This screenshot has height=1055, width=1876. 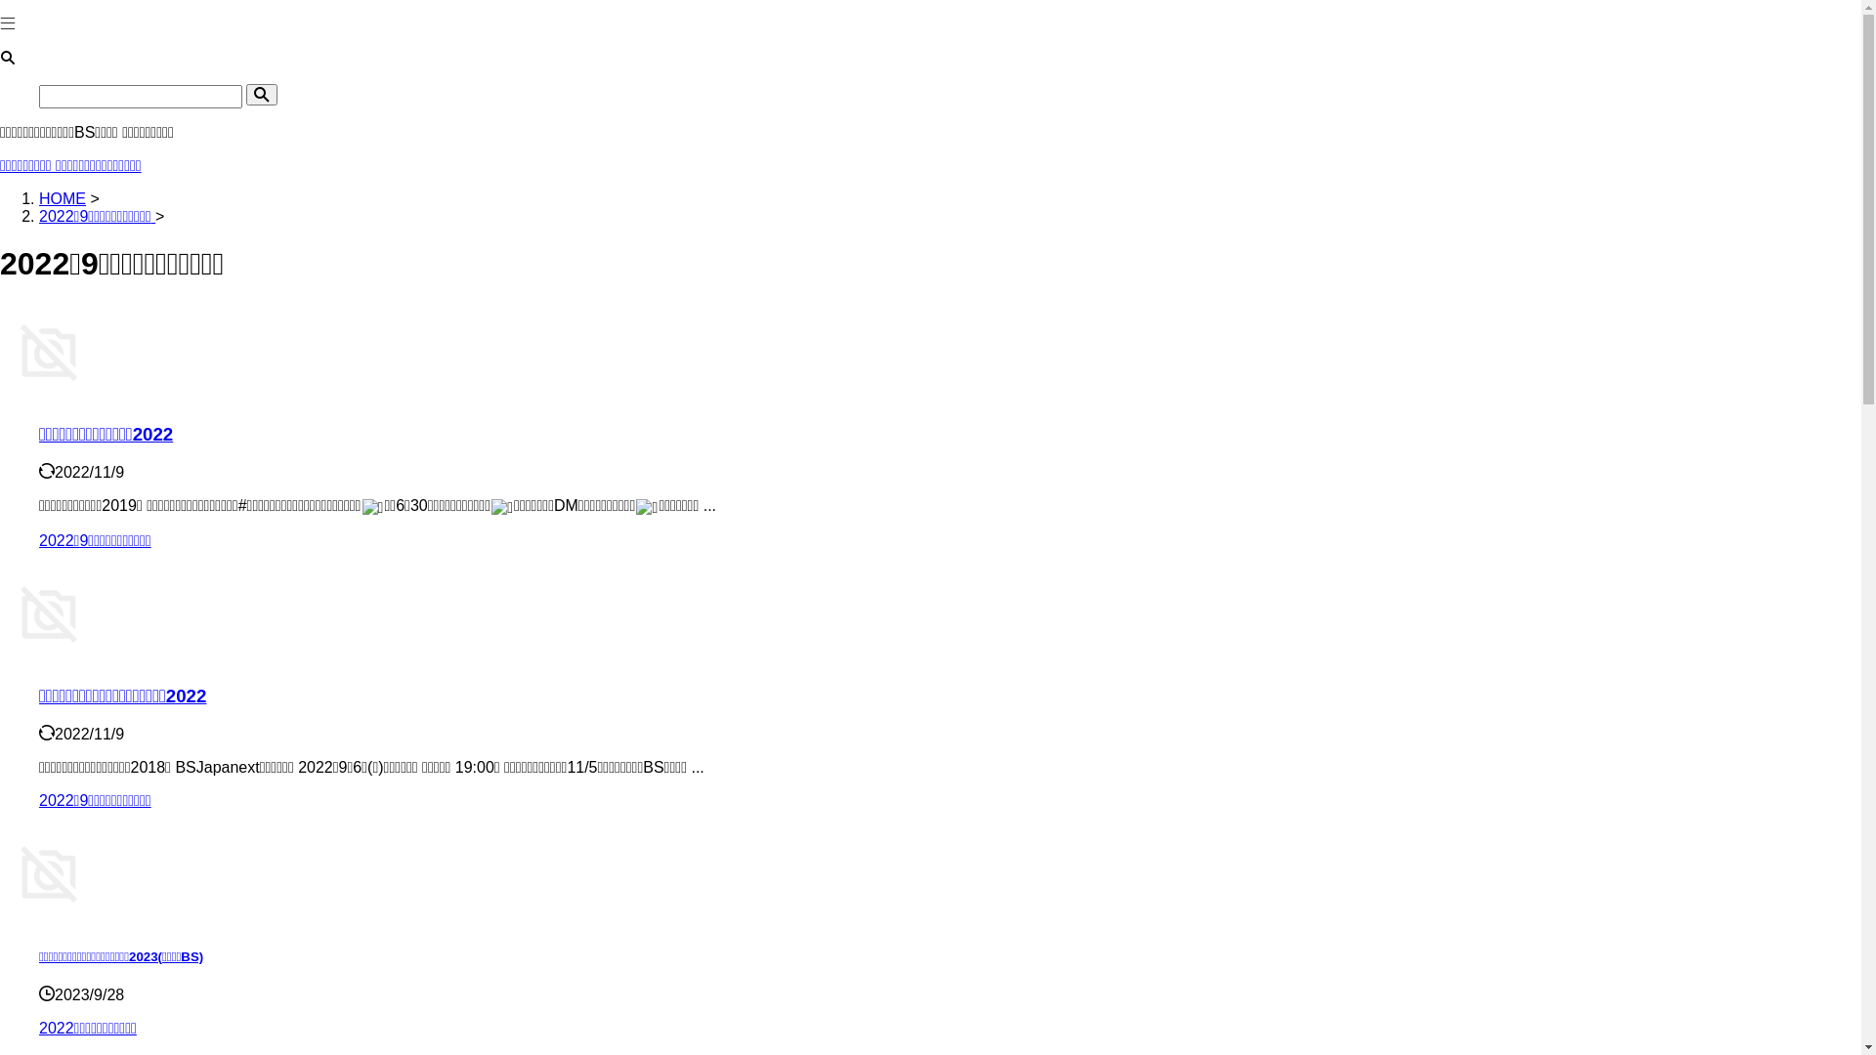 I want to click on no image, so click(x=49, y=874).